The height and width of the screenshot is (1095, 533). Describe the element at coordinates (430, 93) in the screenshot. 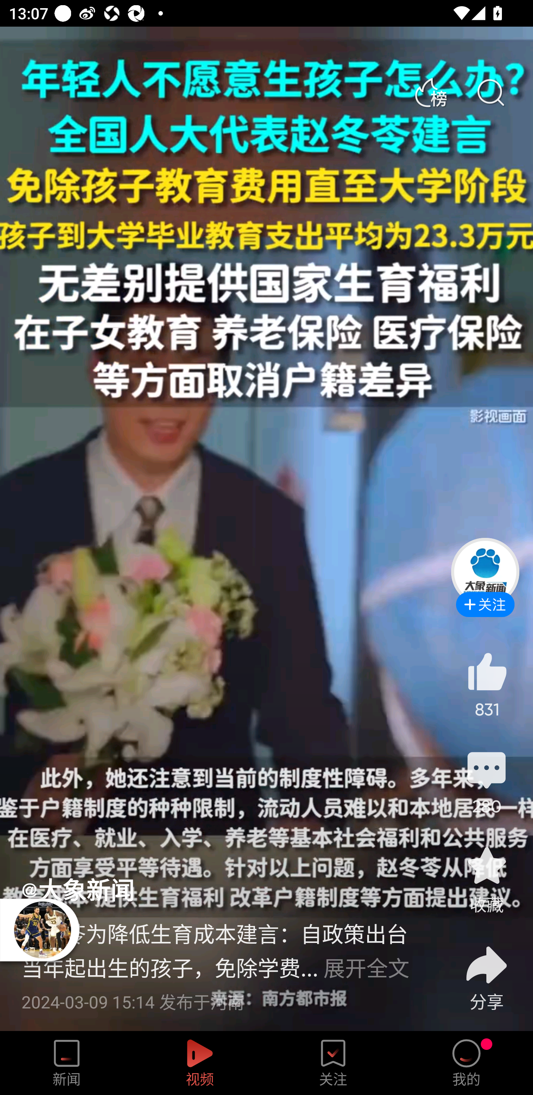

I see ` 热榜` at that location.